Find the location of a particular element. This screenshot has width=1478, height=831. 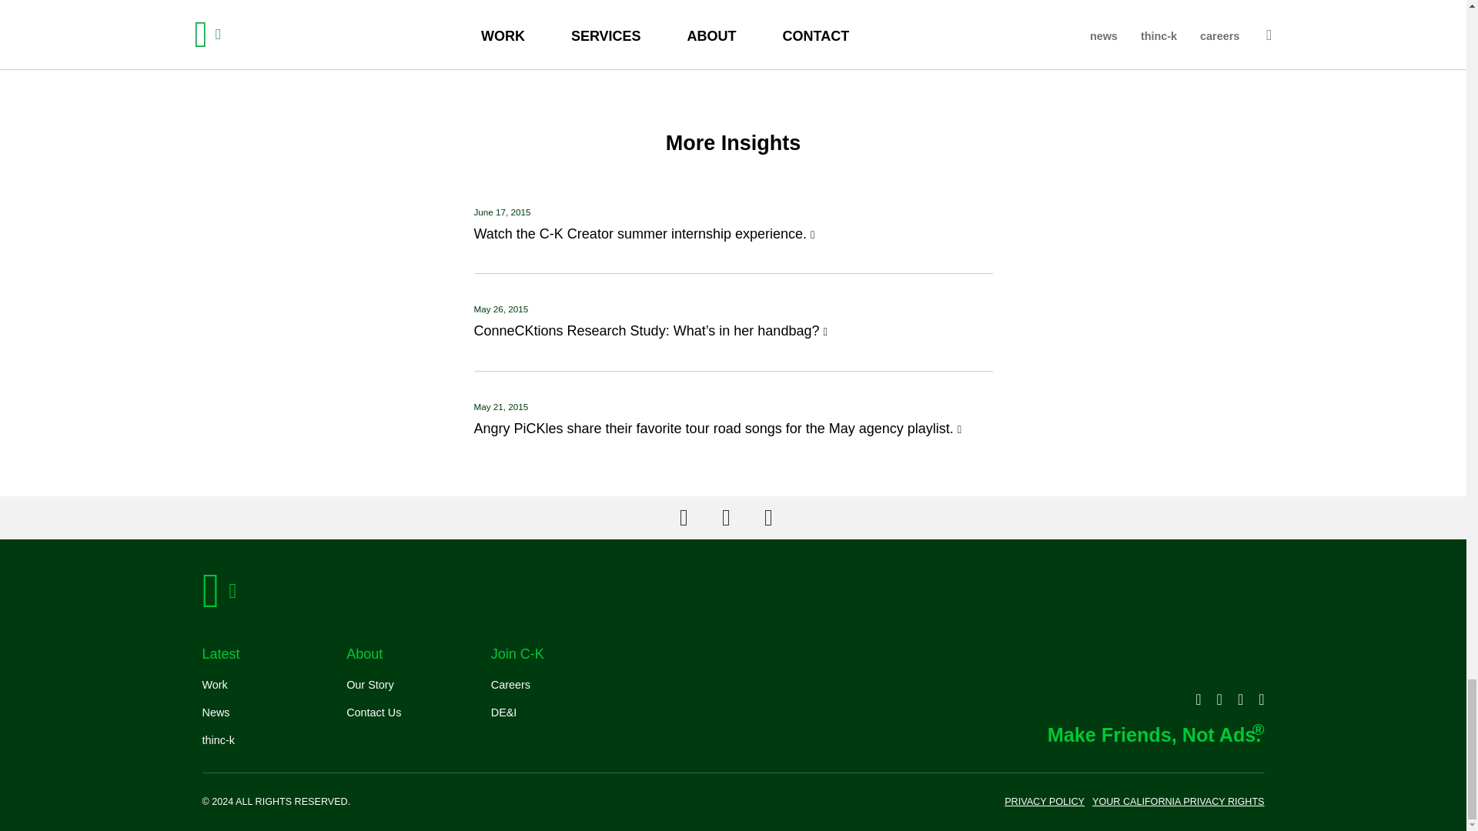

Watch the C-K Creator summer internship experience. is located at coordinates (734, 234).